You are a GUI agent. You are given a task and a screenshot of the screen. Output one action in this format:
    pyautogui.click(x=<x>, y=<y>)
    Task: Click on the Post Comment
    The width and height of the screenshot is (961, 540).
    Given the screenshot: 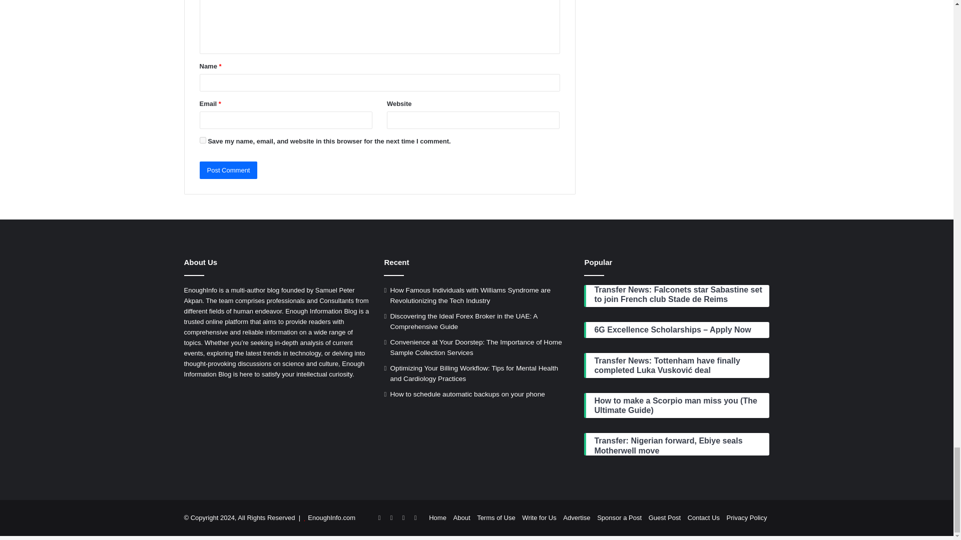 What is the action you would take?
    pyautogui.click(x=228, y=170)
    